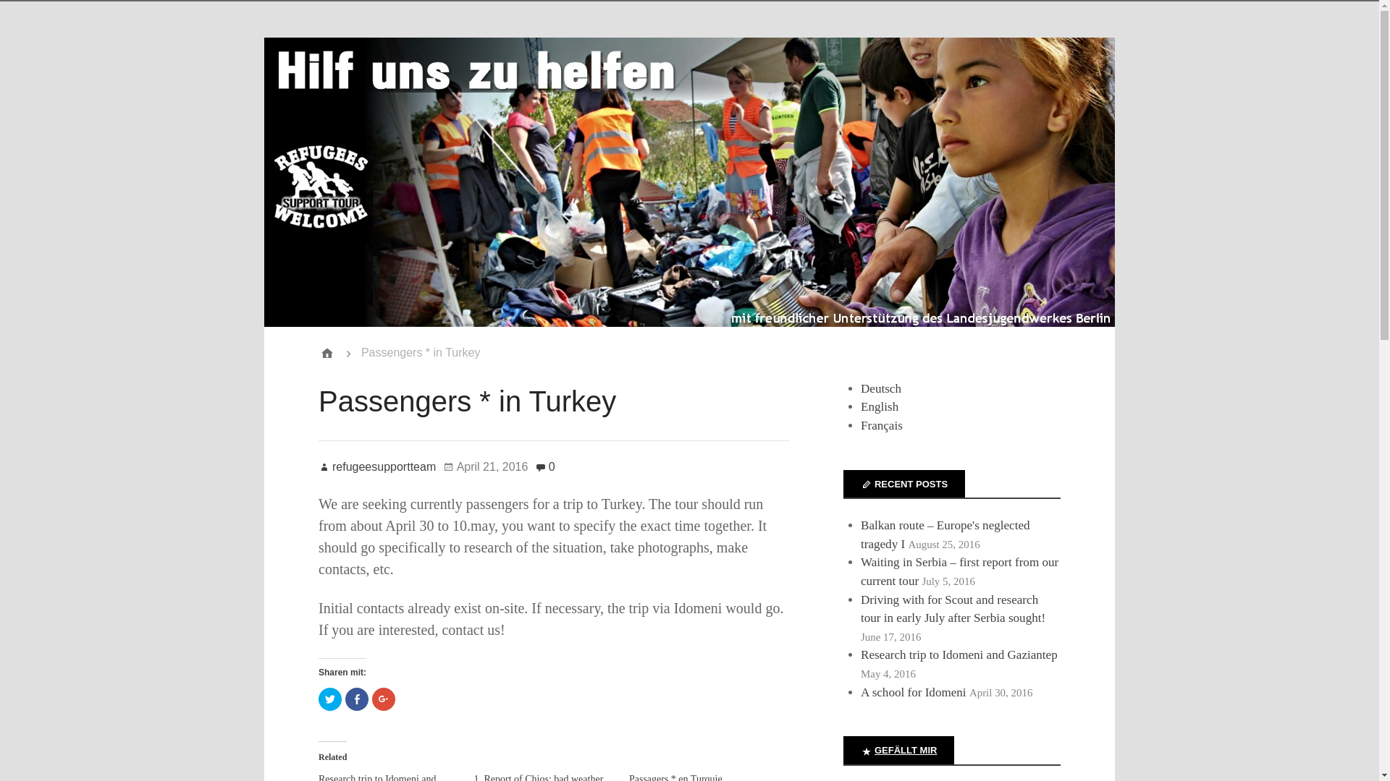 This screenshot has width=1390, height=781. I want to click on Refugee Support Tour, so click(327, 353).